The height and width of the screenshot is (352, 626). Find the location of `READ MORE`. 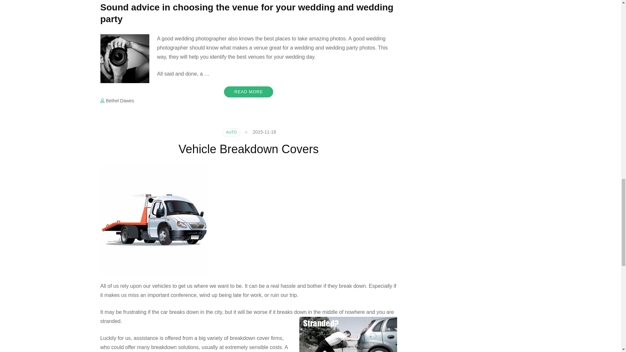

READ MORE is located at coordinates (249, 92).